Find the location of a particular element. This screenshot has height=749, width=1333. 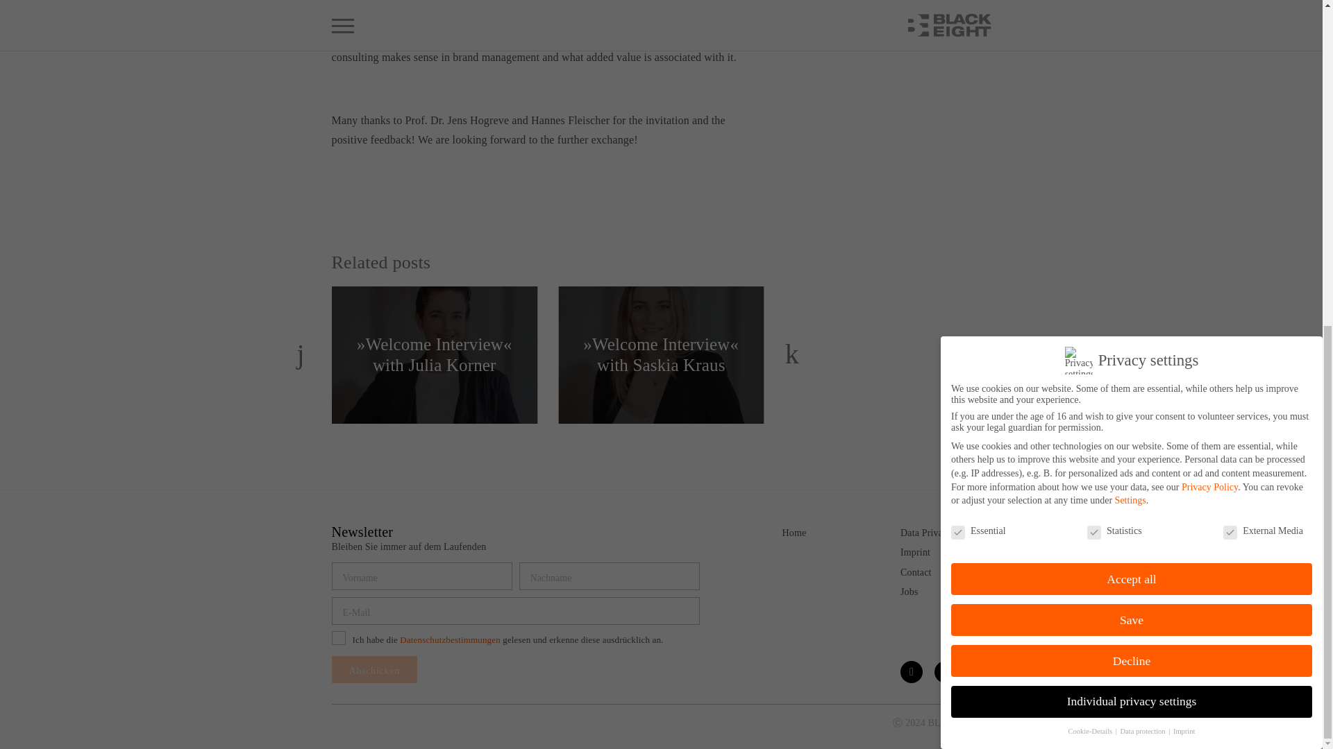

Contact is located at coordinates (916, 571).